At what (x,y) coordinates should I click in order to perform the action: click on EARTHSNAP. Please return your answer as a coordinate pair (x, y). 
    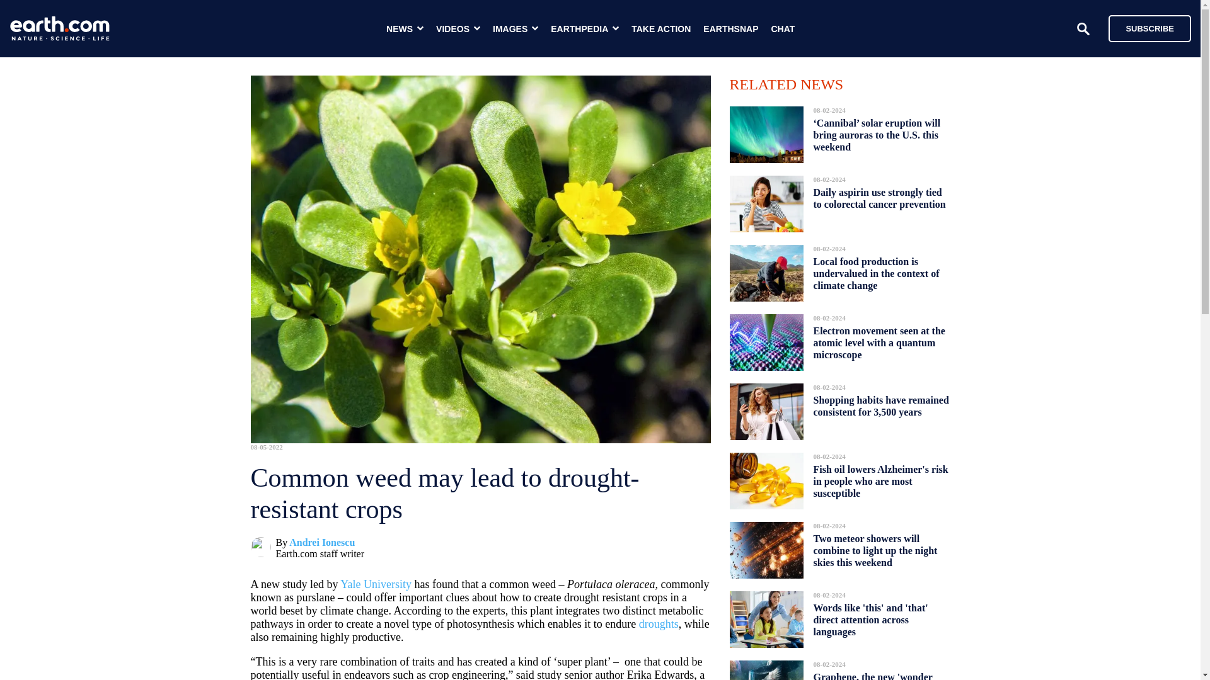
    Looking at the image, I should click on (730, 29).